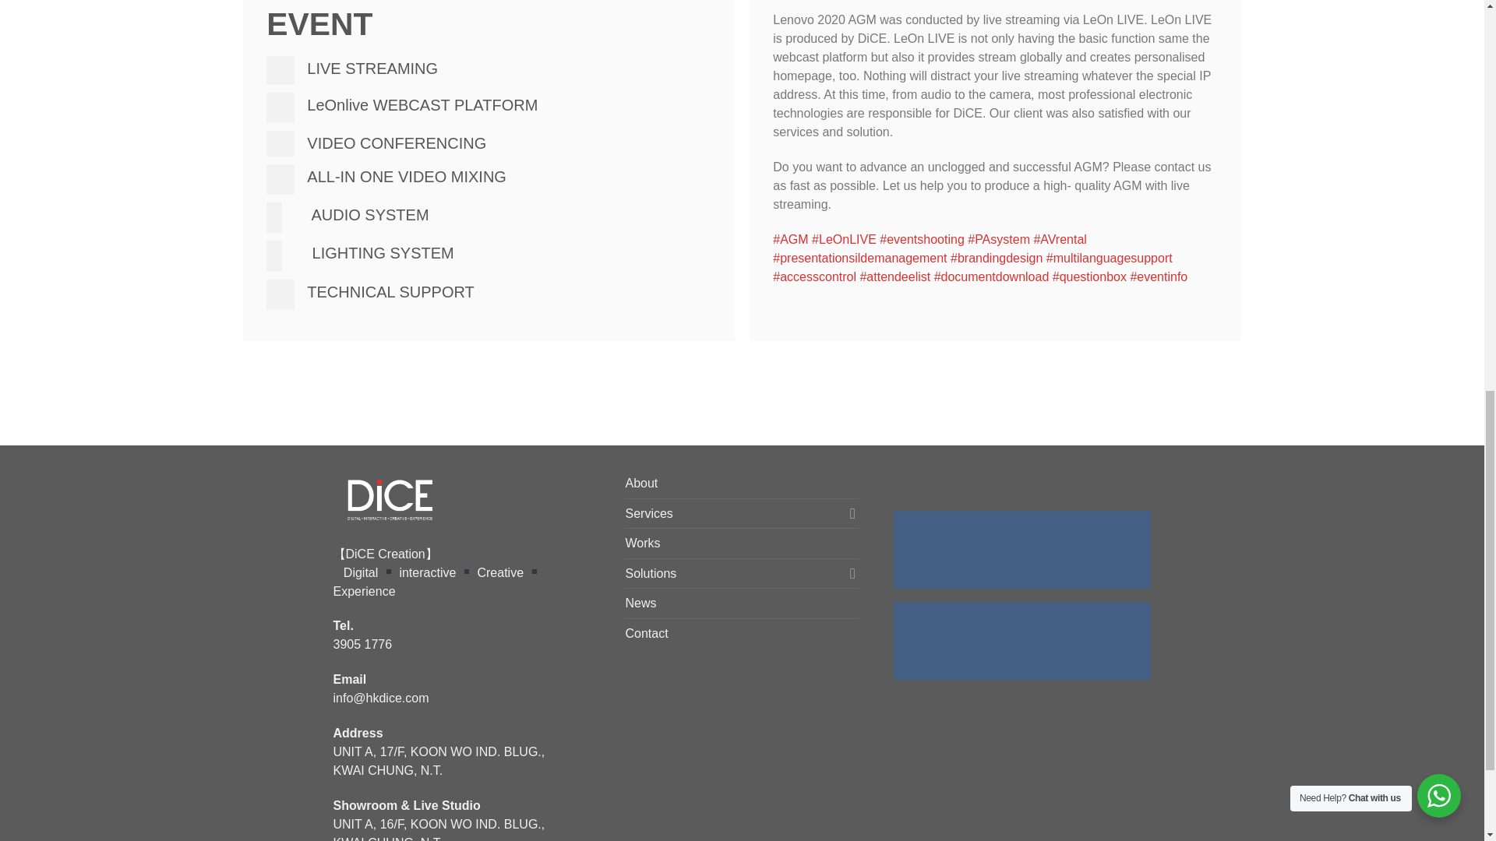 This screenshot has width=1496, height=841. Describe the element at coordinates (641, 483) in the screenshot. I see `About` at that location.